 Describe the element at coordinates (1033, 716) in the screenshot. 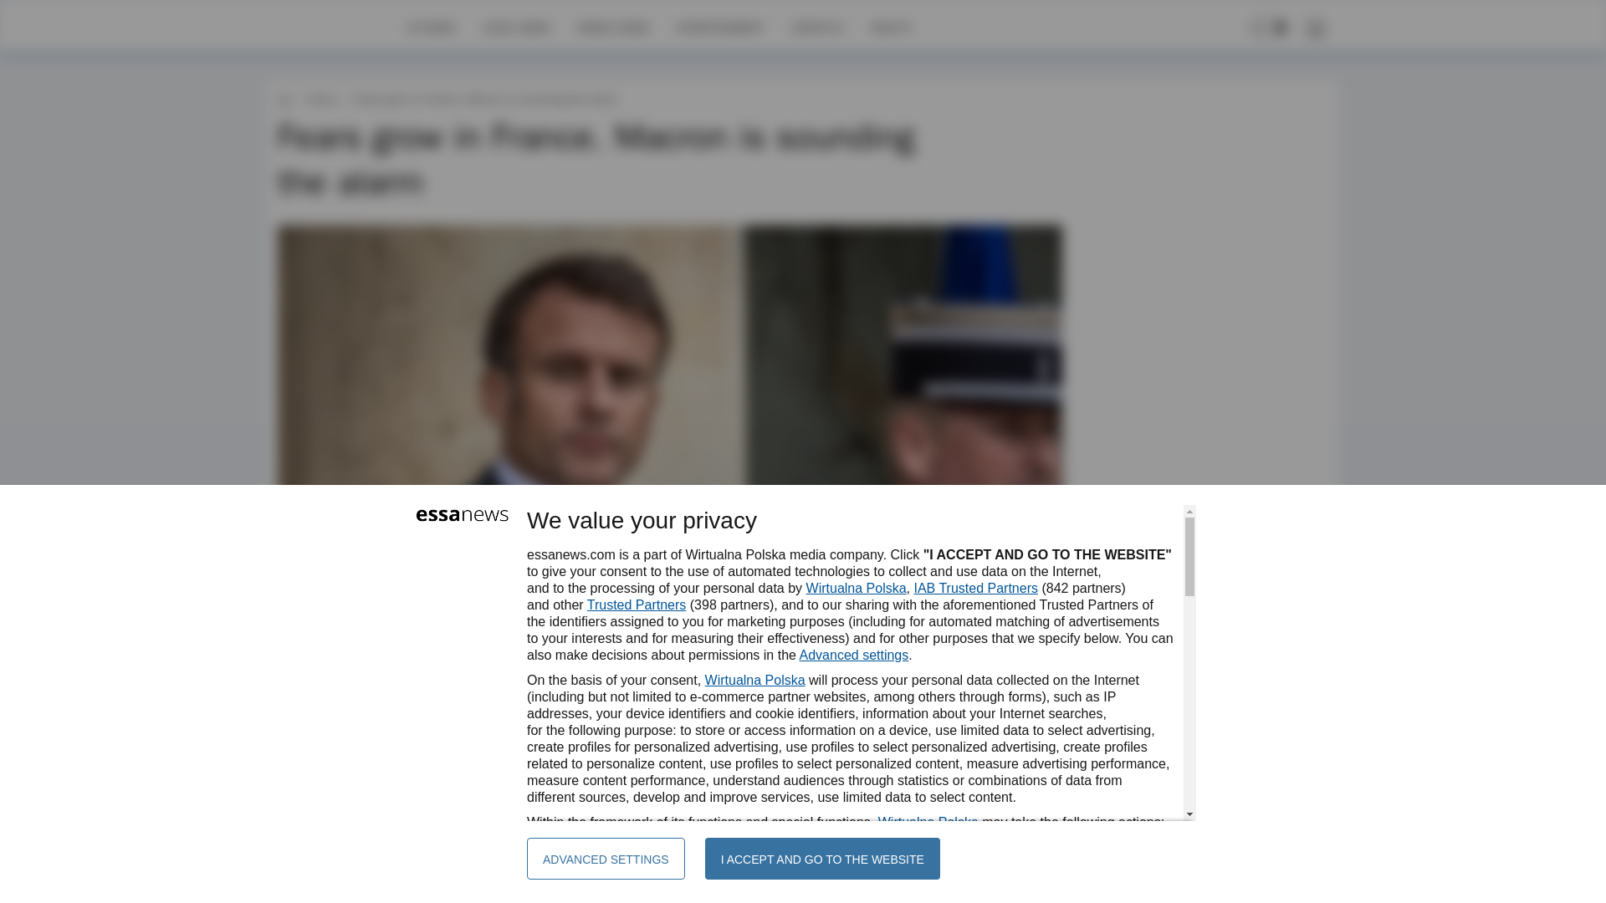

I see `SHARE` at that location.